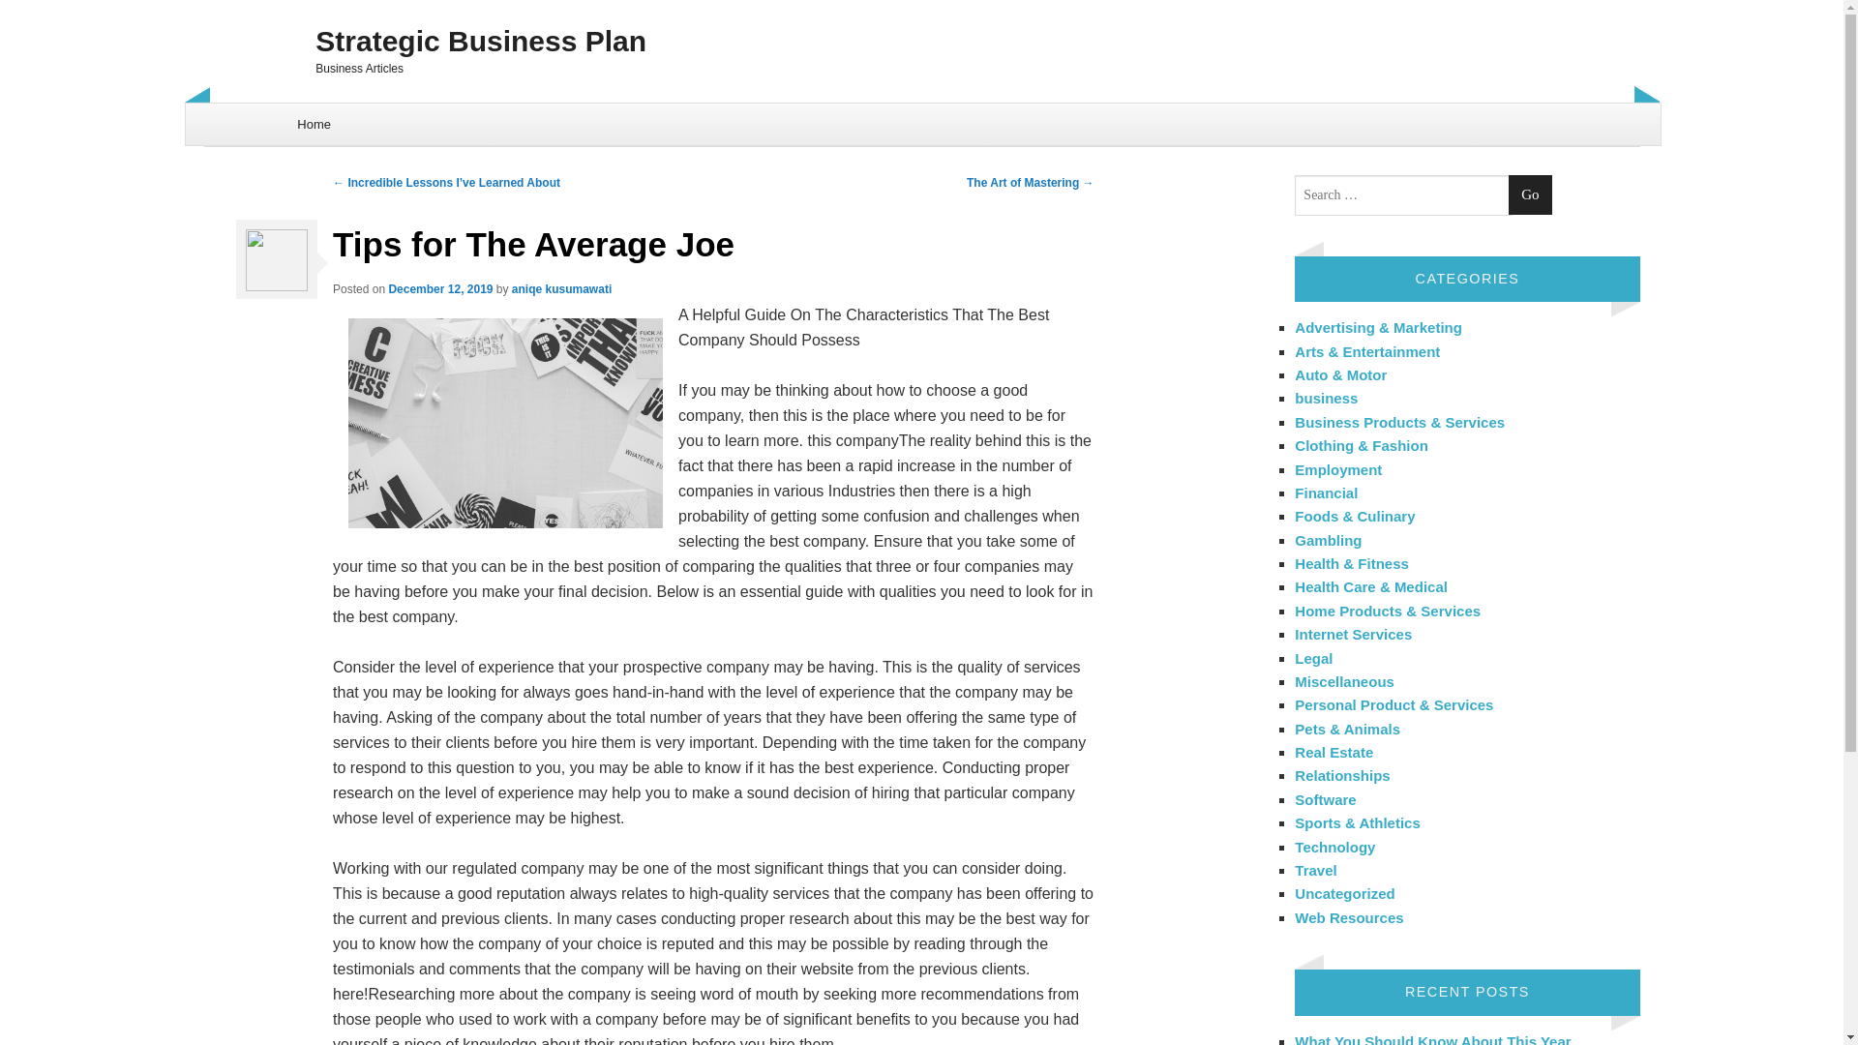  Describe the element at coordinates (1334, 752) in the screenshot. I see `Real Estate` at that location.